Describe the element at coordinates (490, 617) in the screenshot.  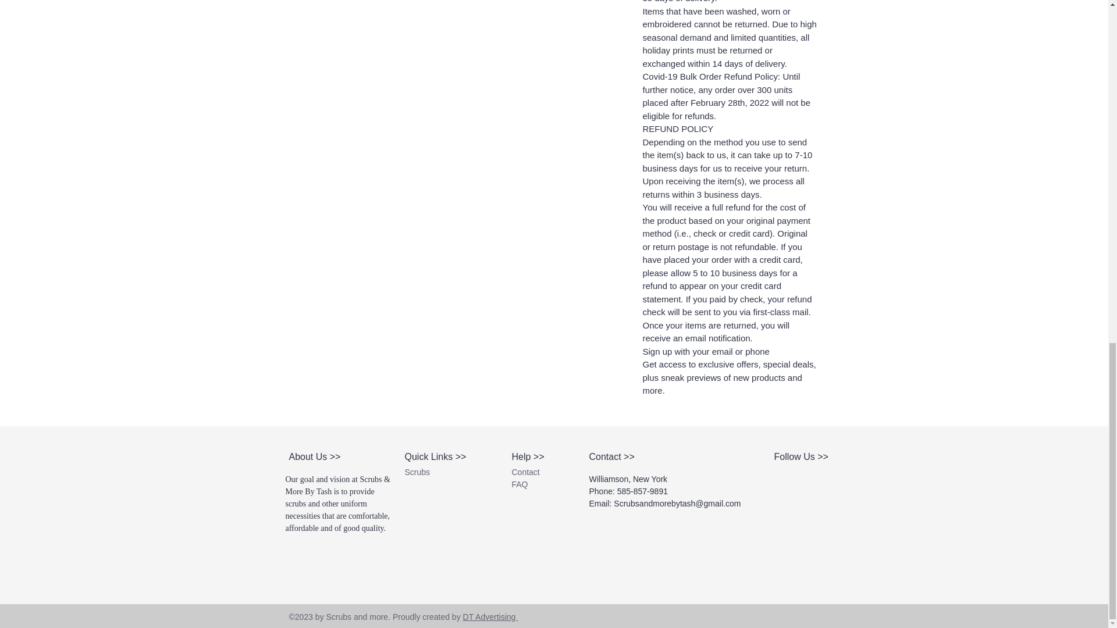
I see `DT Advertising ` at that location.